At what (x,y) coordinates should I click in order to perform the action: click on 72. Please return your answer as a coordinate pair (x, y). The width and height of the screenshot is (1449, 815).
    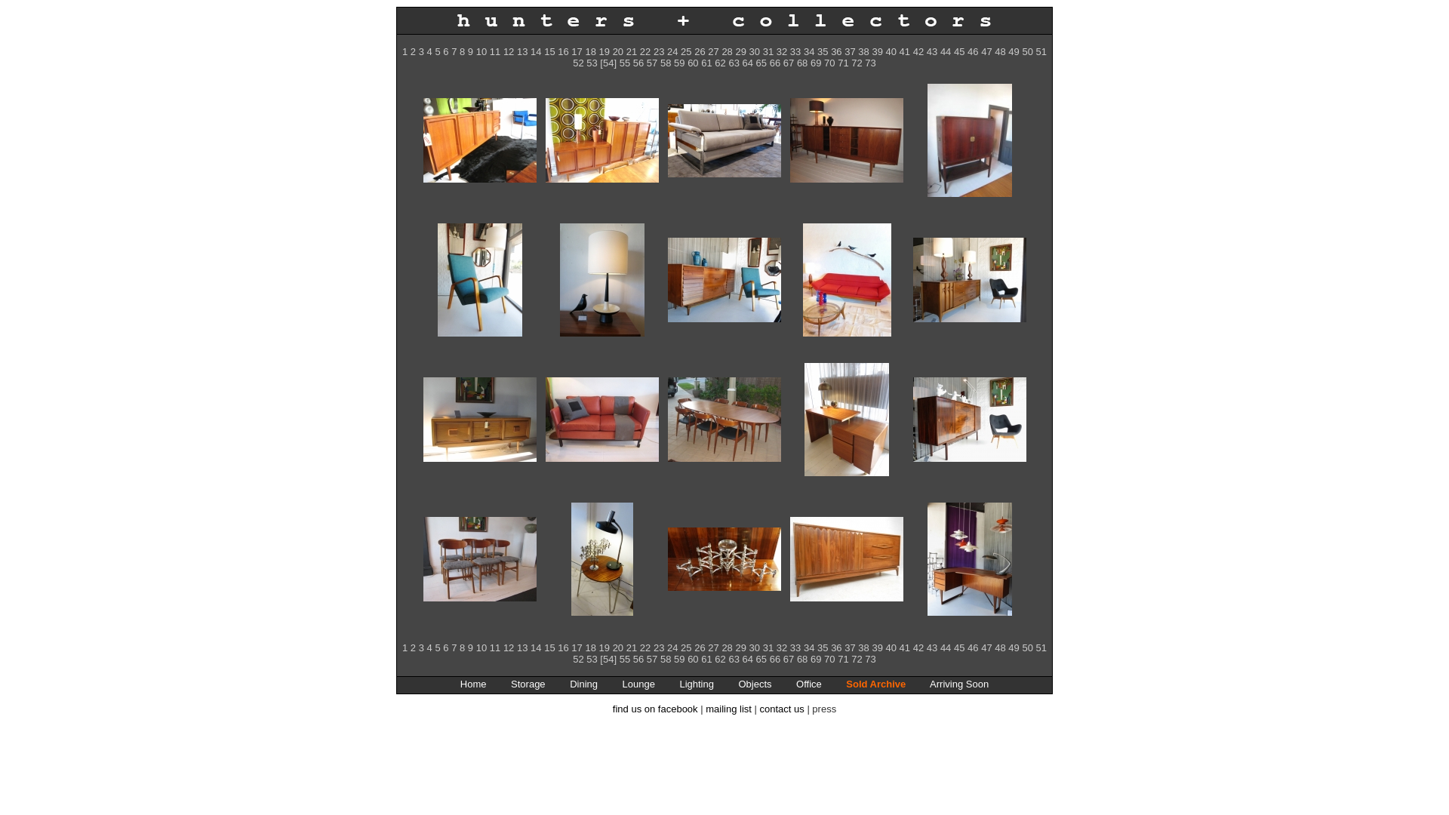
    Looking at the image, I should click on (857, 63).